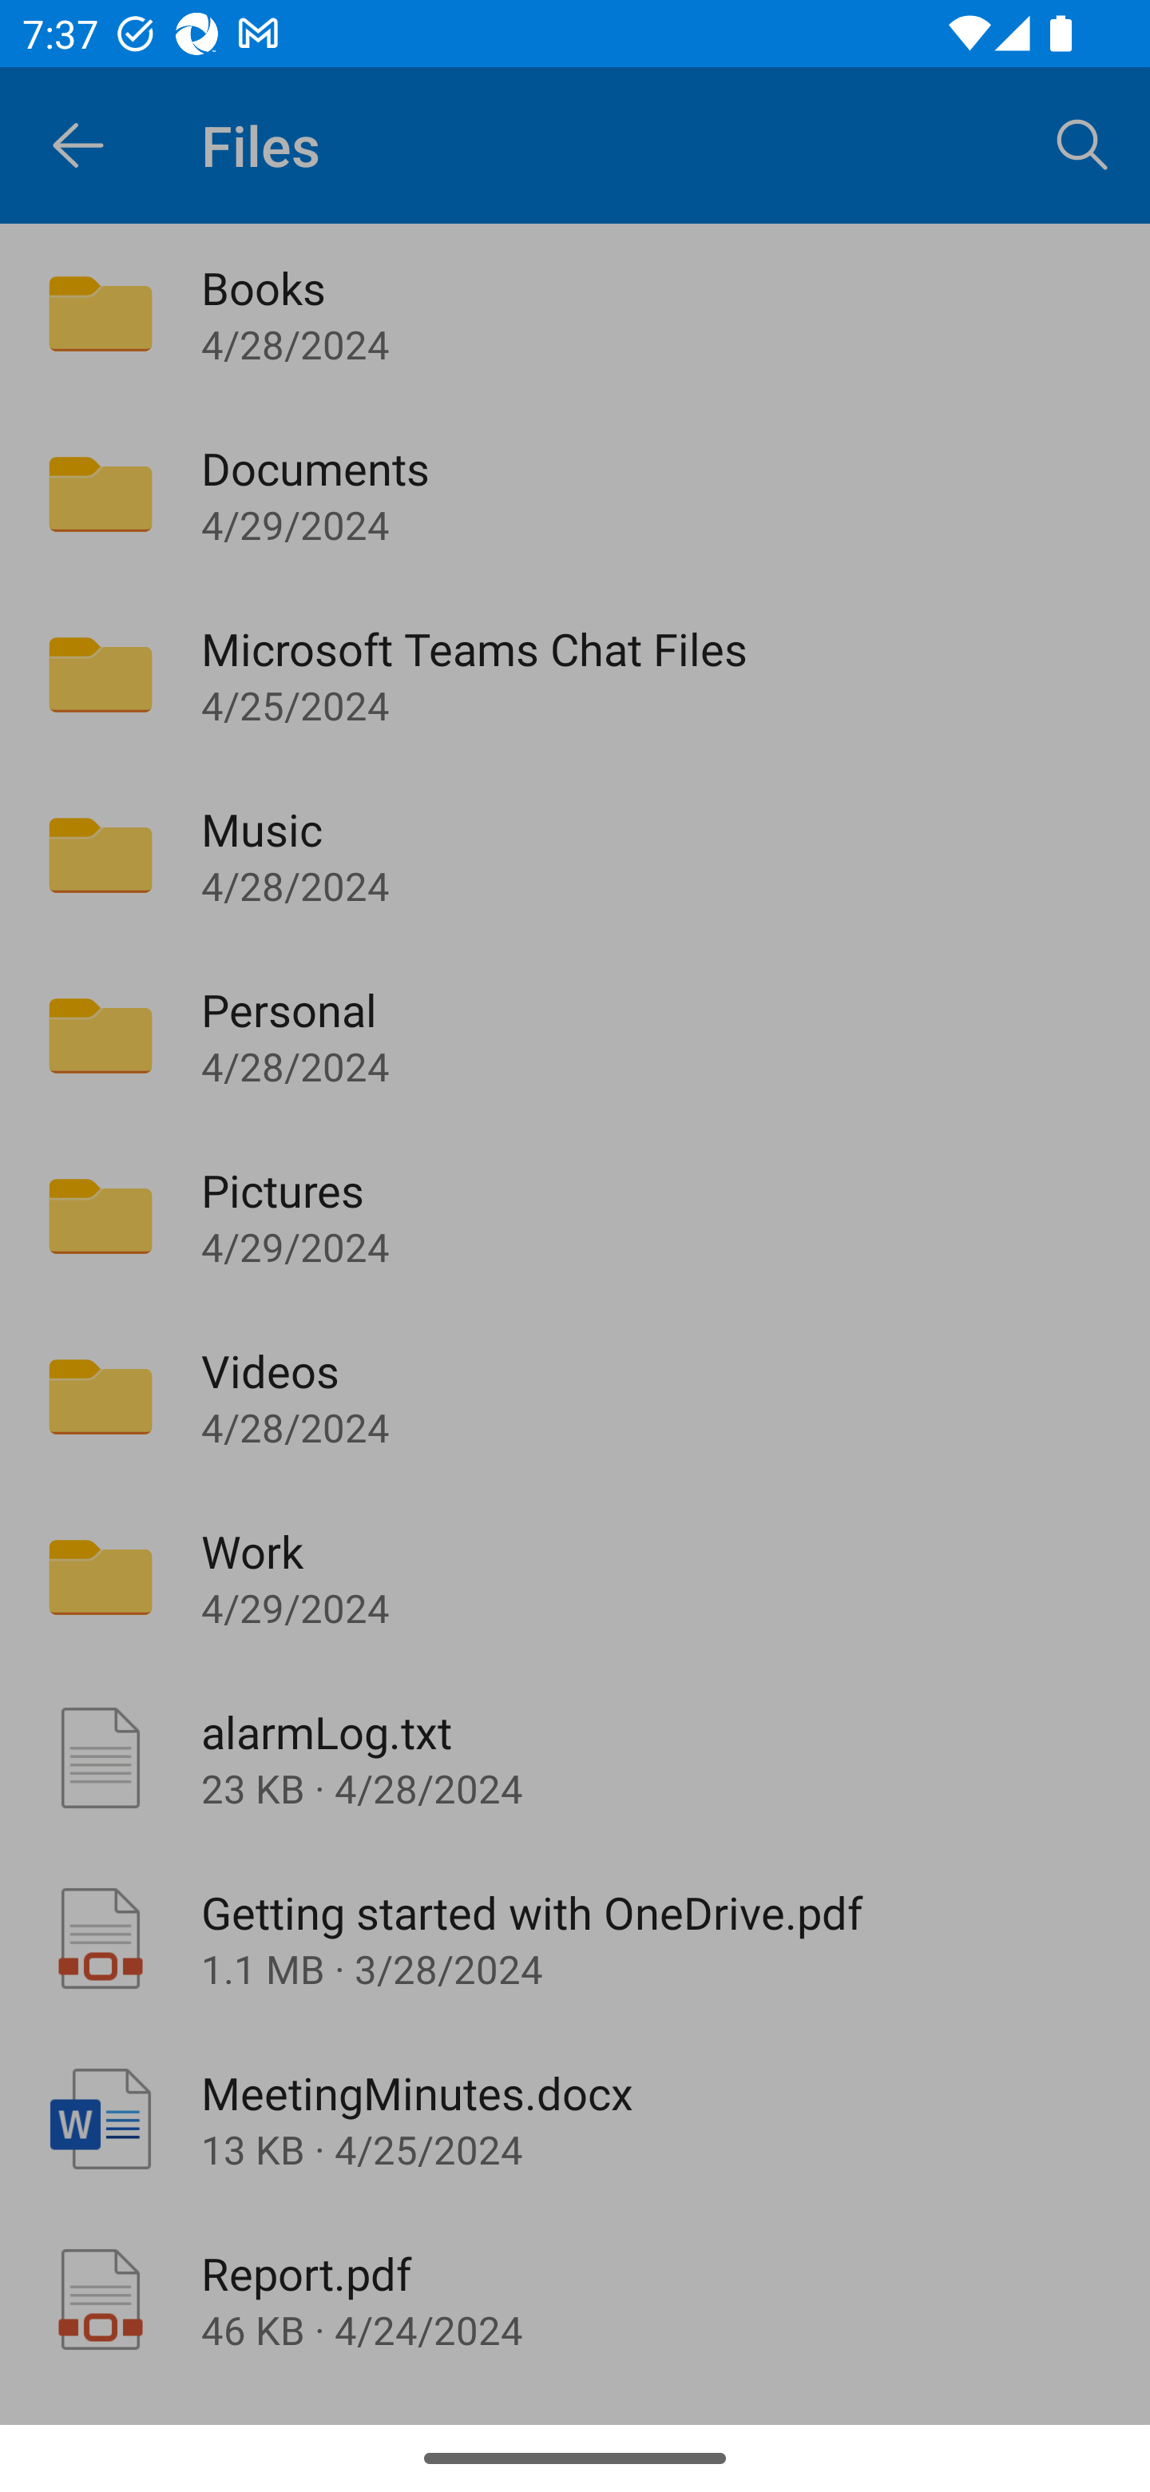 This screenshot has width=1150, height=2492. Describe the element at coordinates (78, 145) in the screenshot. I see `Navigate up` at that location.